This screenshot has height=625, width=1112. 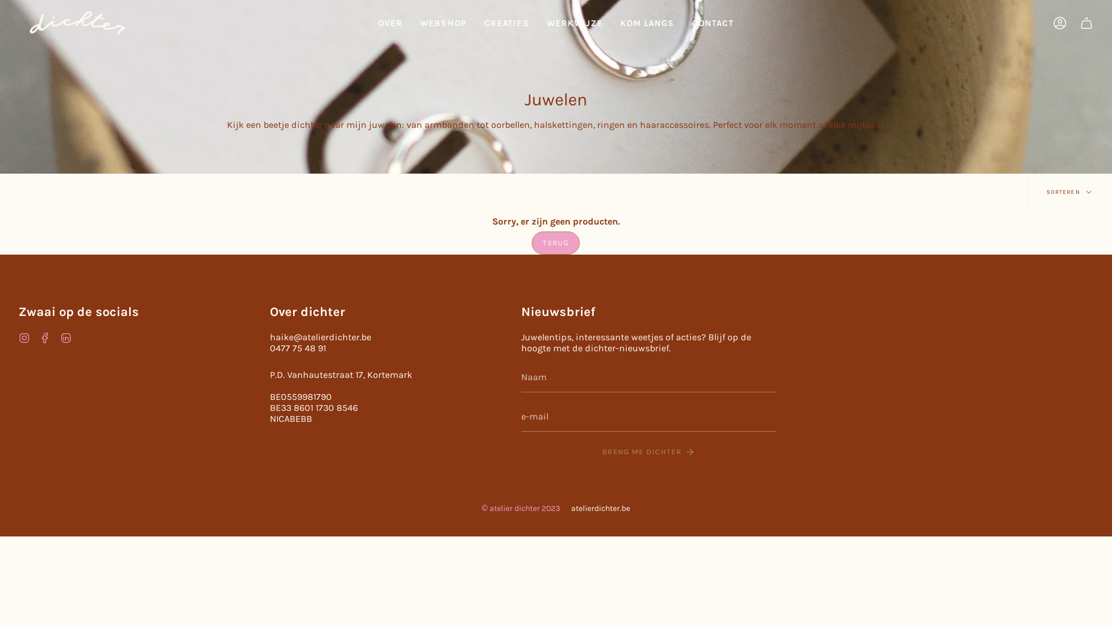 What do you see at coordinates (390, 23) in the screenshot?
I see `OVER` at bounding box center [390, 23].